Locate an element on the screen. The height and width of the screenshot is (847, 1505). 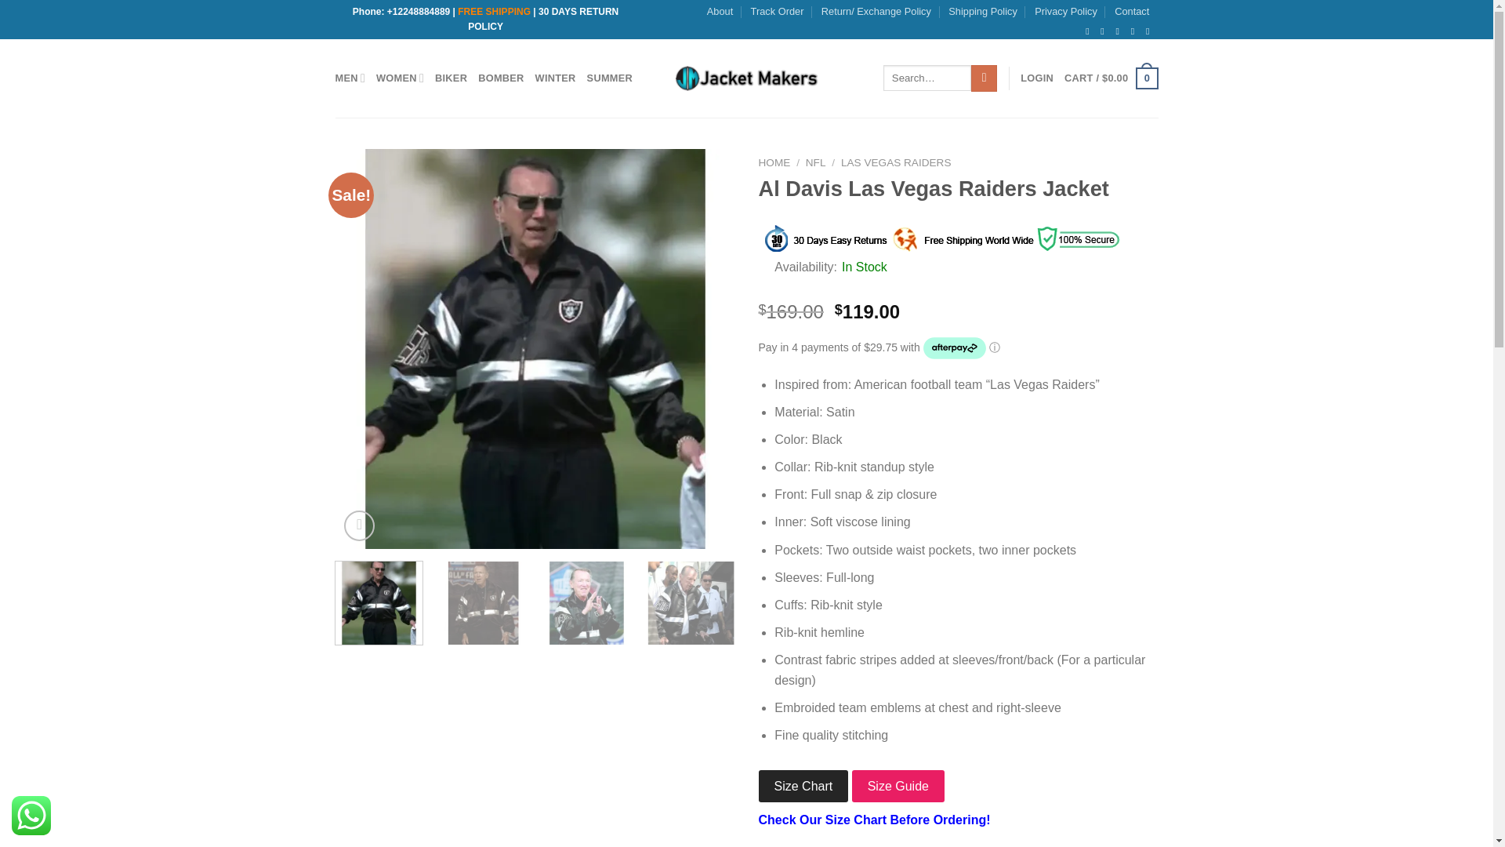
Track Order is located at coordinates (778, 12).